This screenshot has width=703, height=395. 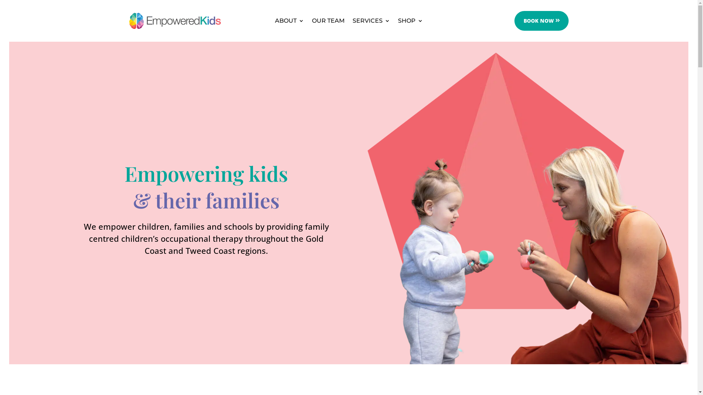 I want to click on OUR TEAM, so click(x=328, y=22).